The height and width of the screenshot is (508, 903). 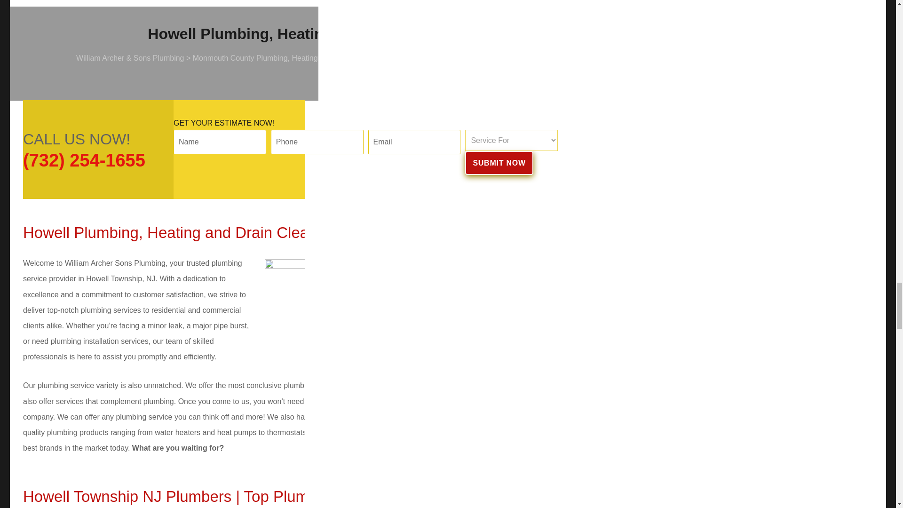 I want to click on SUBMIT NOW, so click(x=499, y=163).